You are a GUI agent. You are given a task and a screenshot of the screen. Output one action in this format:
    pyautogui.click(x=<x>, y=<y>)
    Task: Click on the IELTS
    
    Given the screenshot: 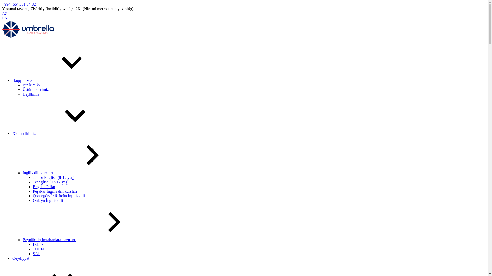 What is the action you would take?
    pyautogui.click(x=38, y=244)
    